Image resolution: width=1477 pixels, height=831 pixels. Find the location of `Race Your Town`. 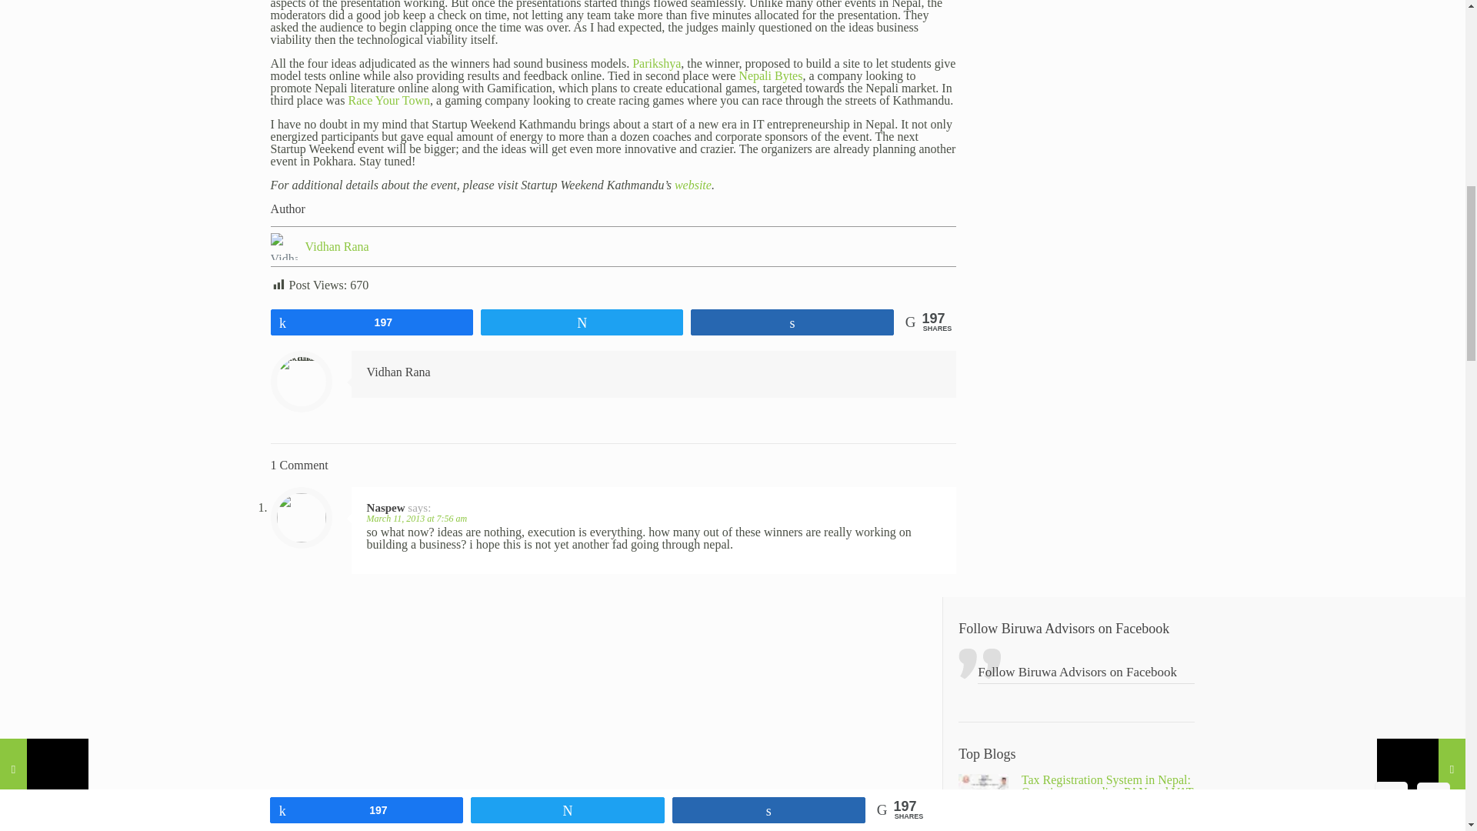

Race Your Town is located at coordinates (388, 100).